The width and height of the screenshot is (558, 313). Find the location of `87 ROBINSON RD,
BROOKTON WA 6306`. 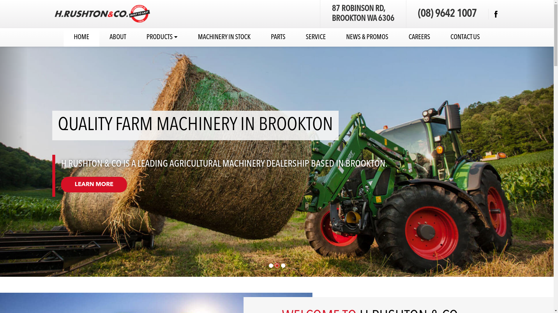

87 ROBINSON RD,
BROOKTON WA 6306 is located at coordinates (363, 14).